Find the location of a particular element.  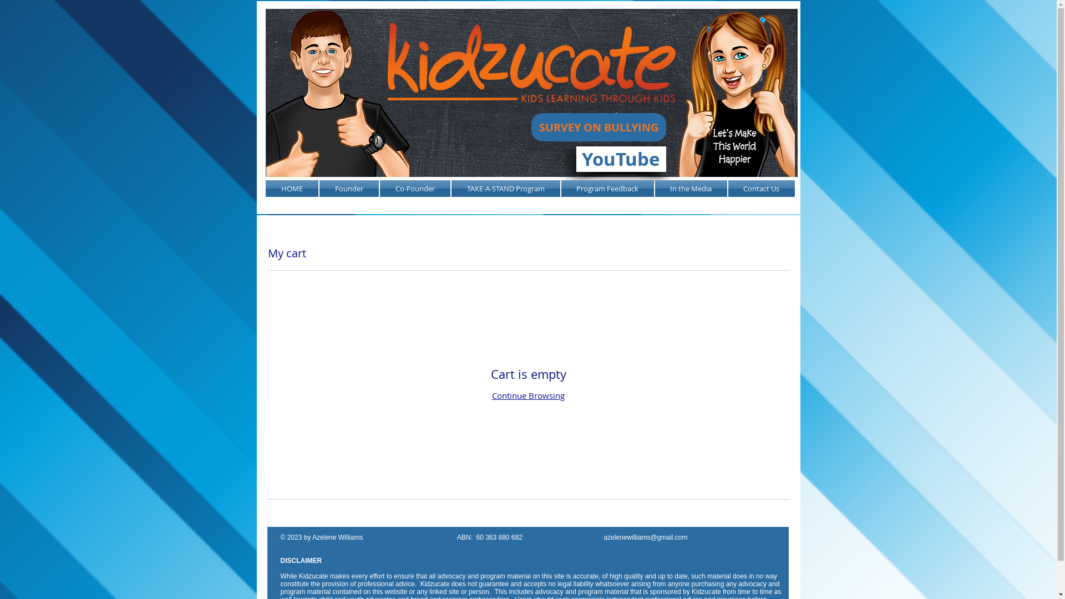

Let's make this world happier.png is located at coordinates (733, 93).